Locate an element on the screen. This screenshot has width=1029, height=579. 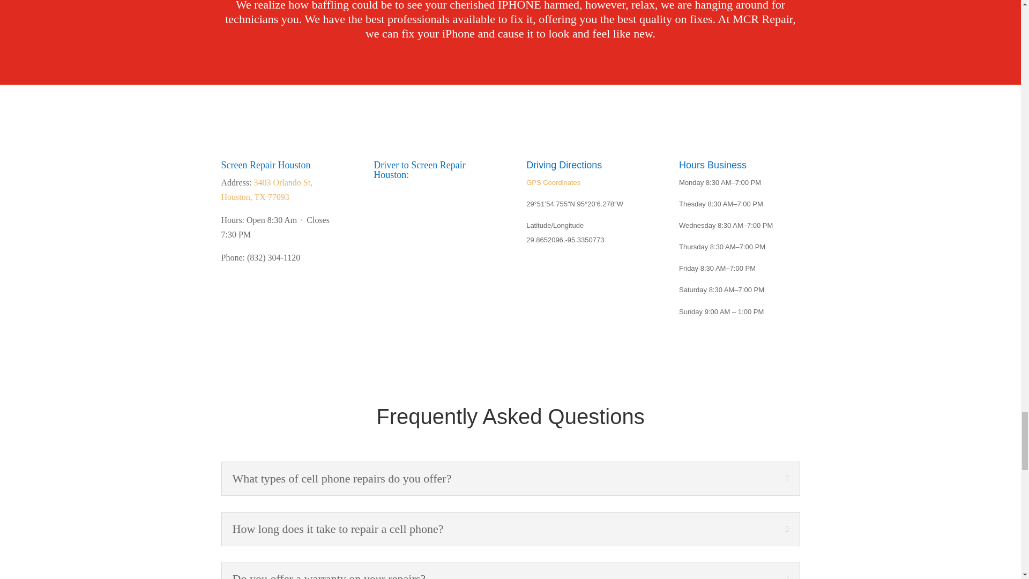
Screen Repair Houston is located at coordinates (266, 165).